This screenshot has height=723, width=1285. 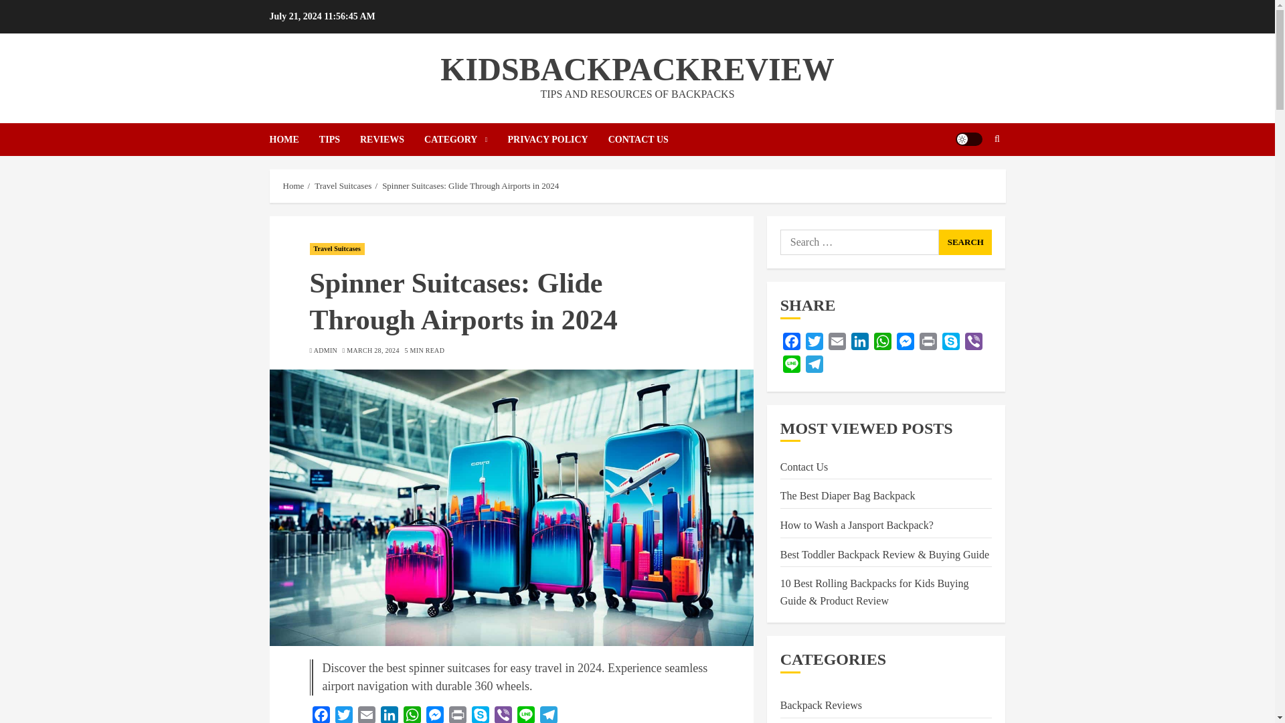 What do you see at coordinates (339, 139) in the screenshot?
I see `TIPS` at bounding box center [339, 139].